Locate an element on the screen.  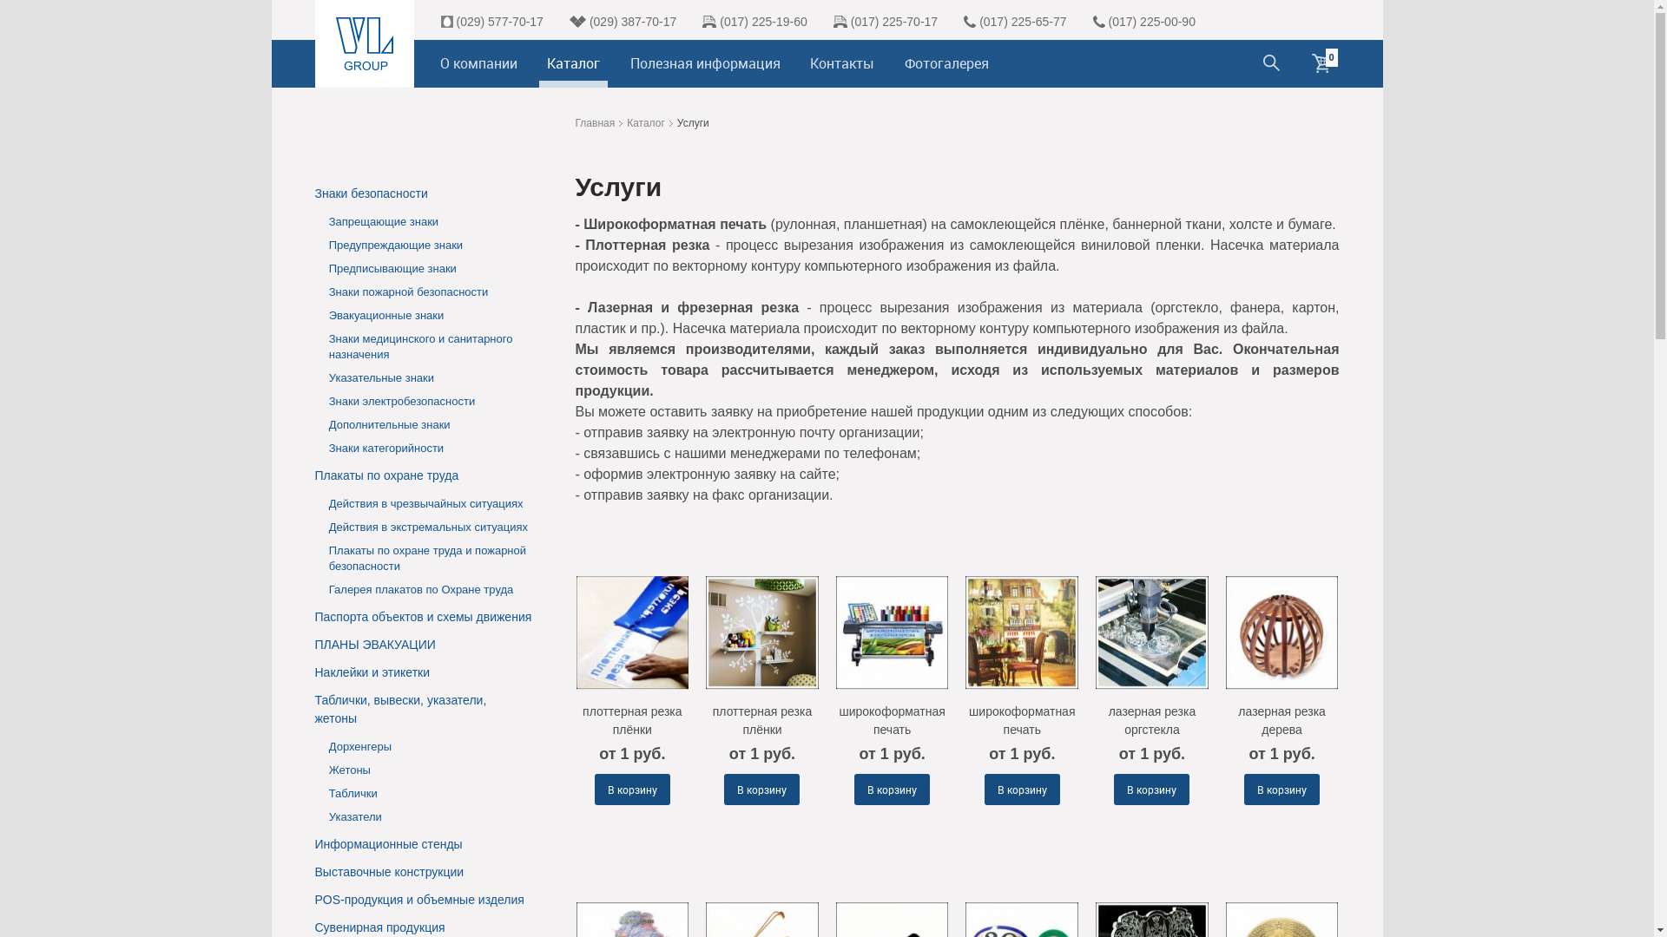
(029) 387-70-17 is located at coordinates (633, 22).